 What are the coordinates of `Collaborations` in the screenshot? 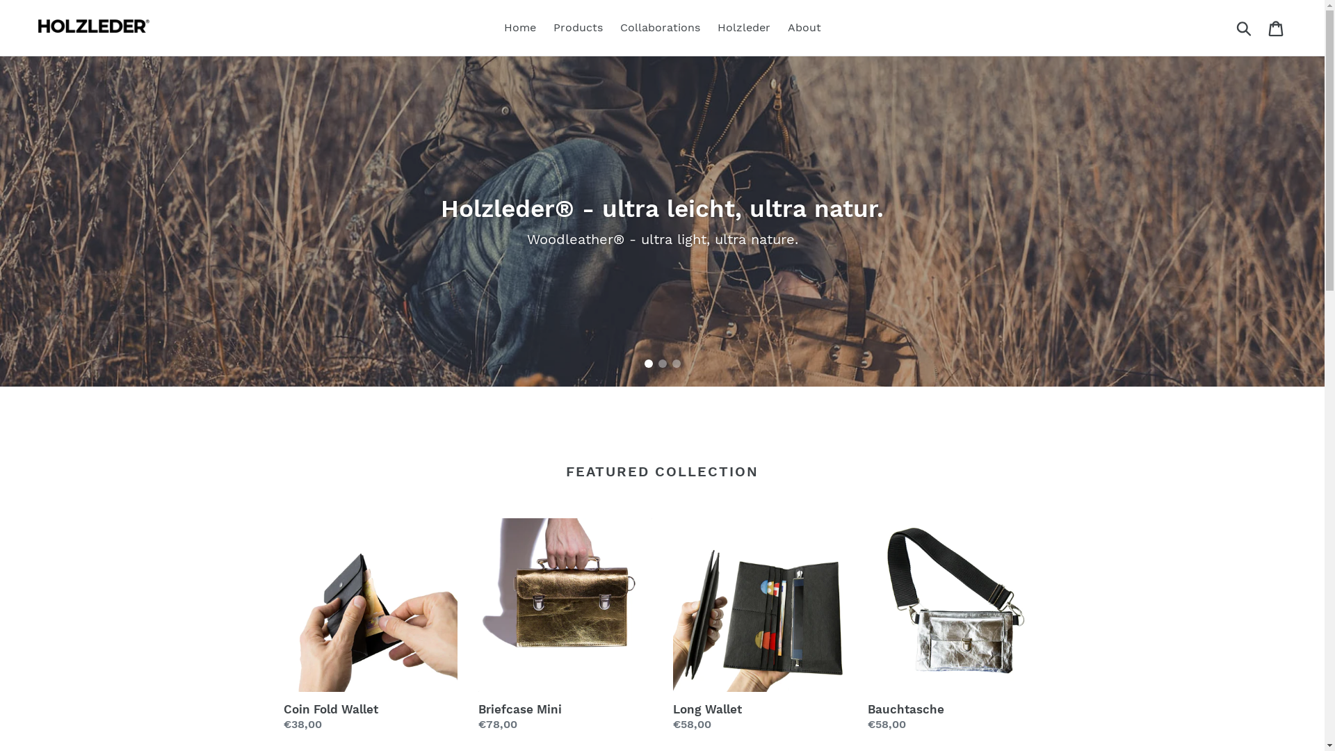 It's located at (661, 28).